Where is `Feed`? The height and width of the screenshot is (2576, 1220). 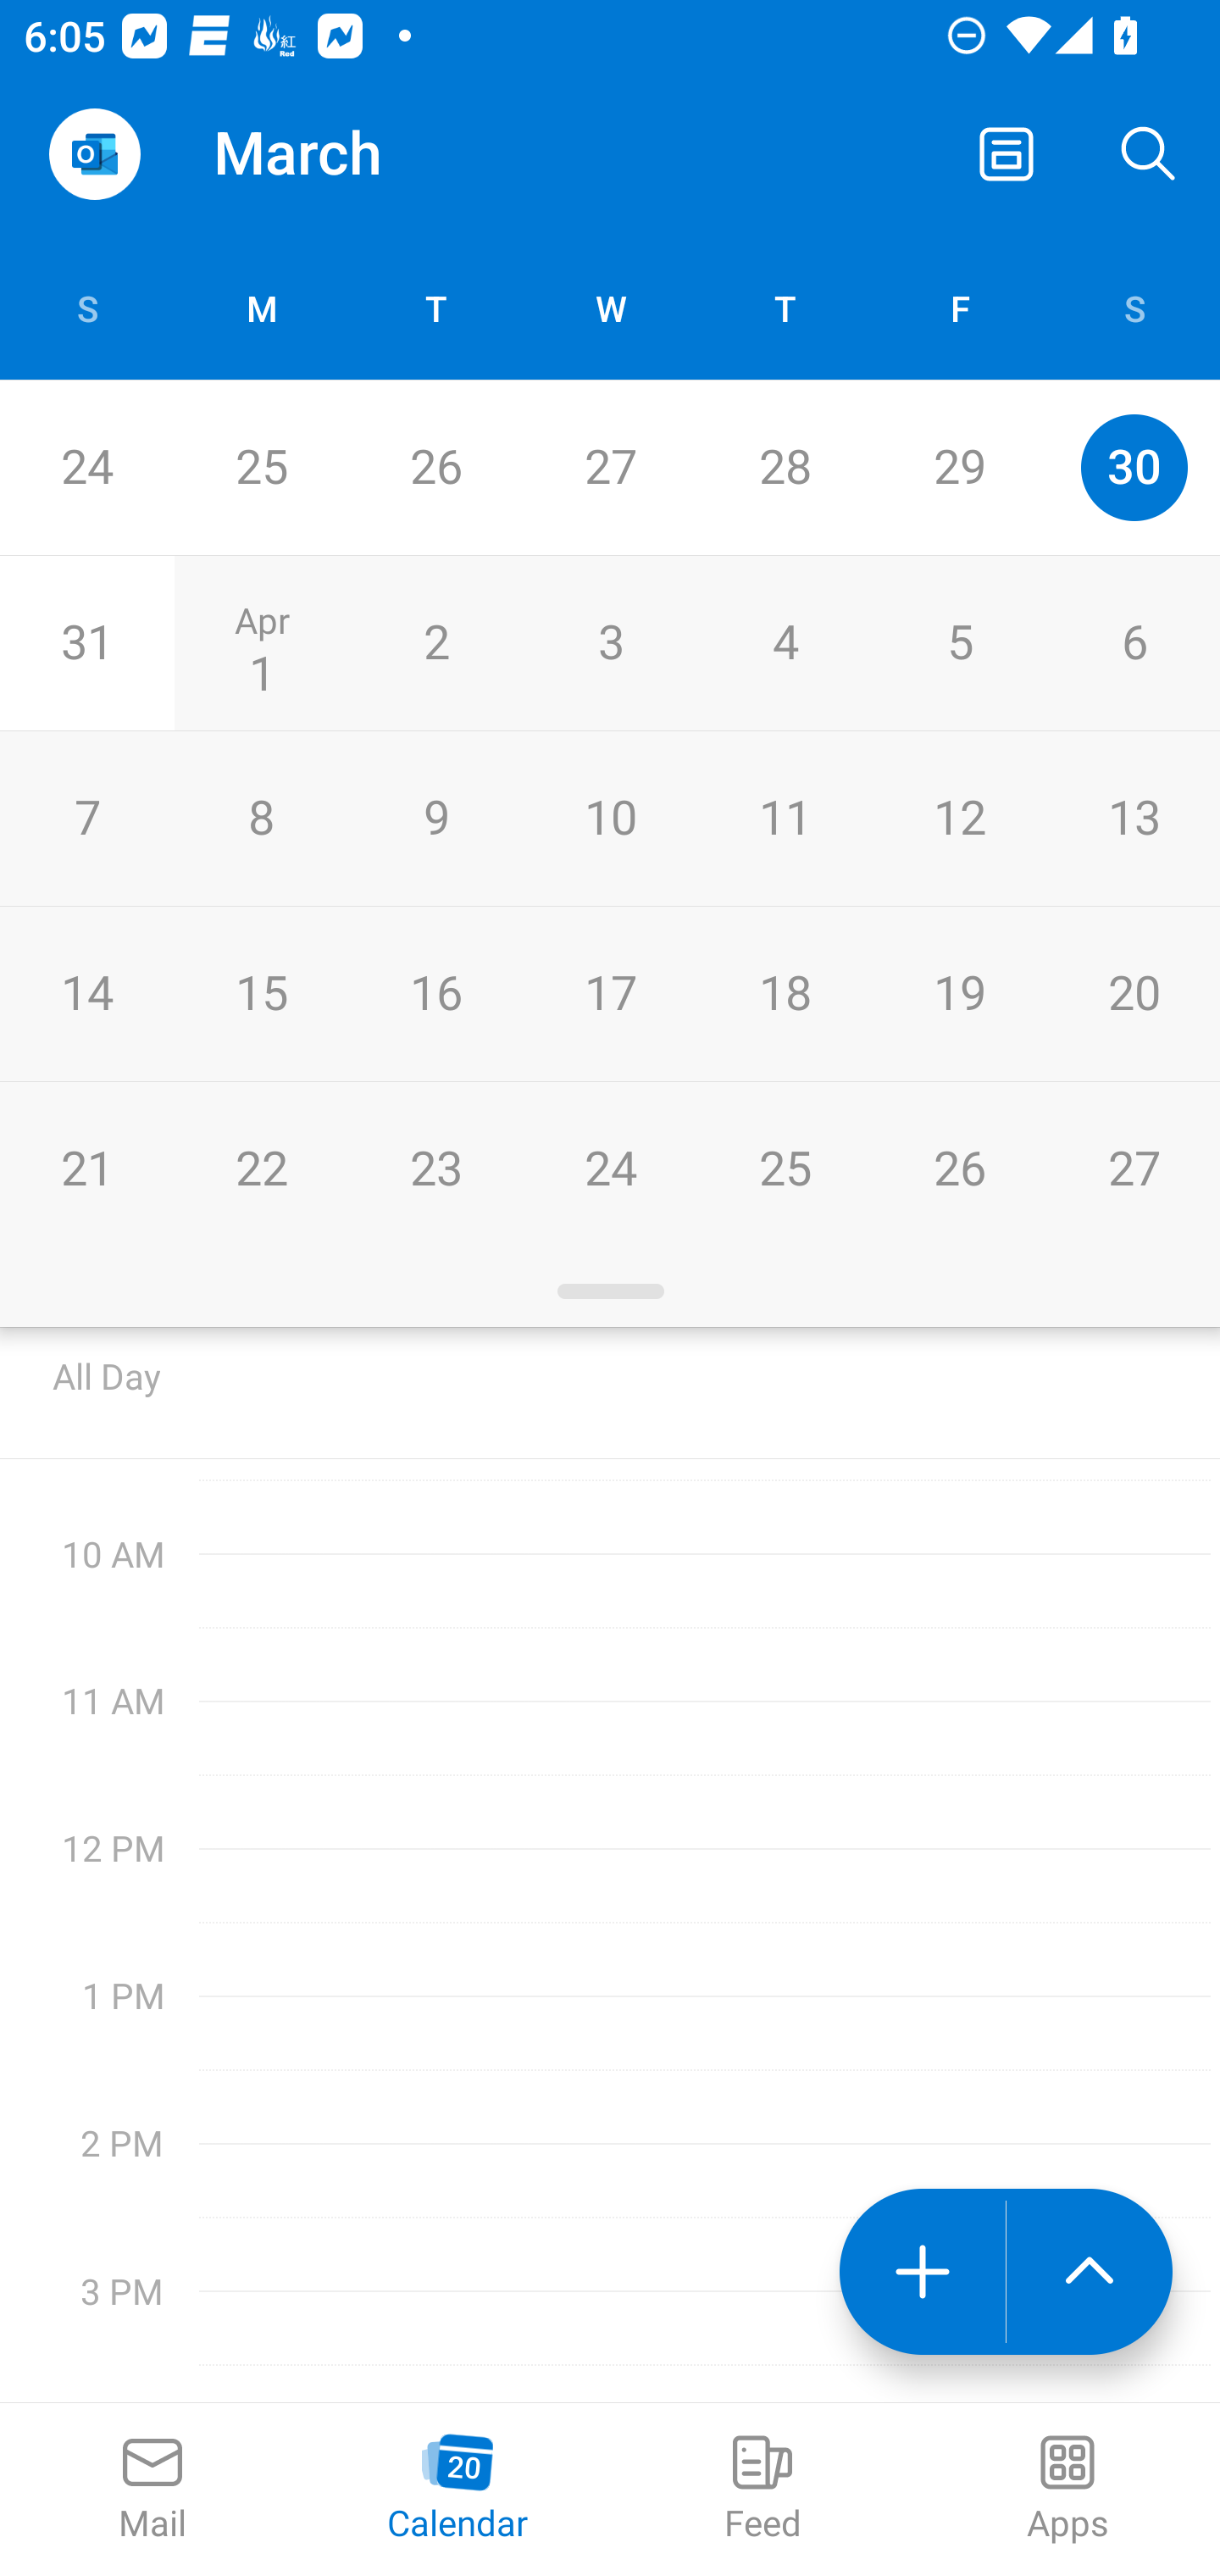
Feed is located at coordinates (762, 2490).